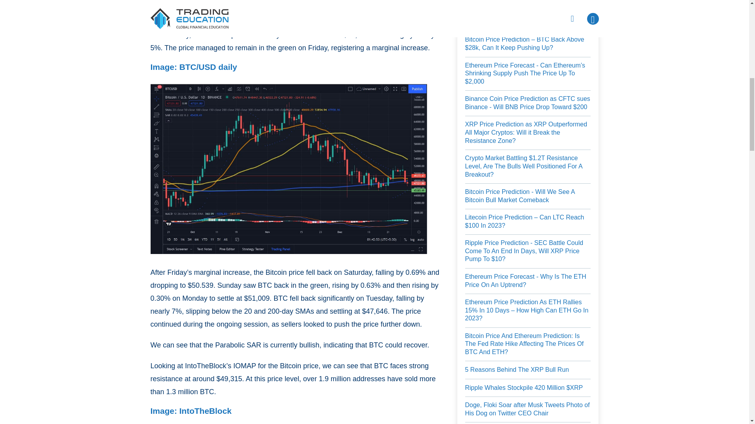 Image resolution: width=755 pixels, height=424 pixels. I want to click on 5 Reasons Behind The XRP Bull Run, so click(517, 370).